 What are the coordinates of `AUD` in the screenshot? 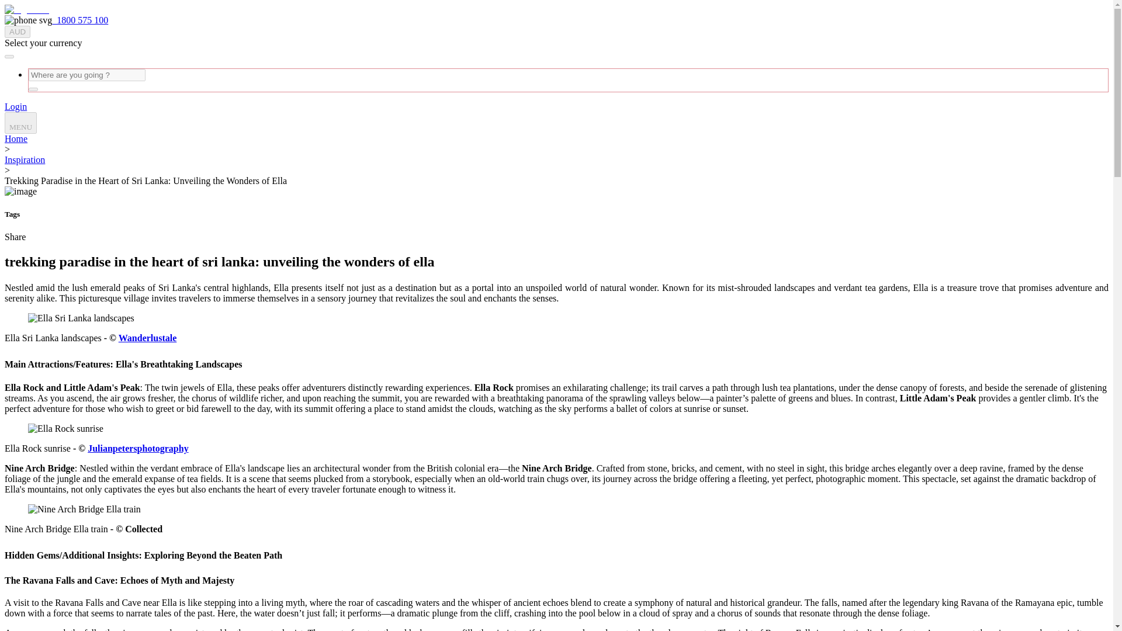 It's located at (17, 32).